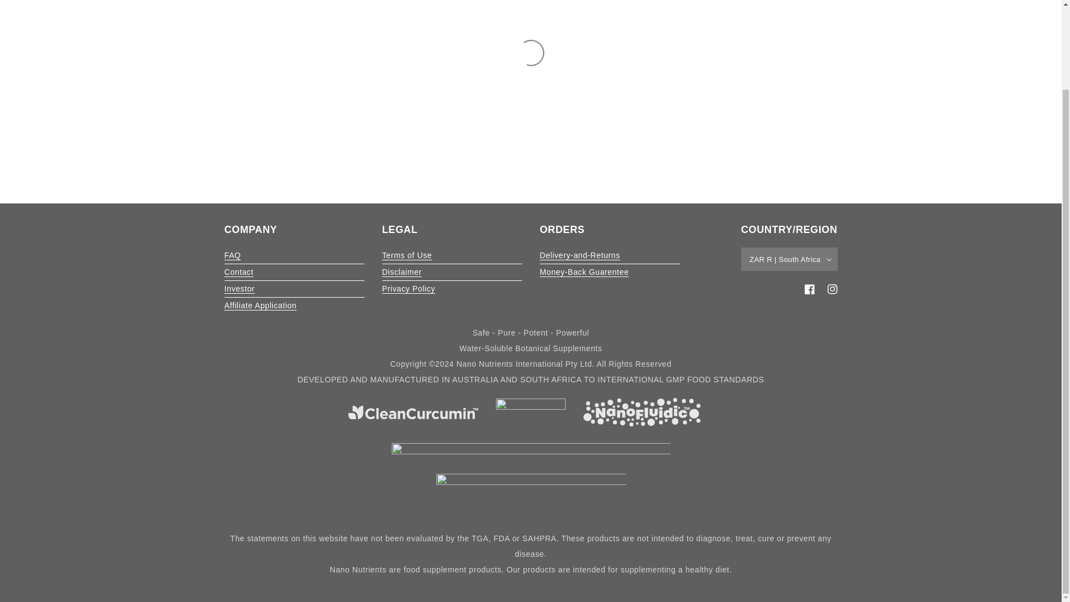 Image resolution: width=1070 pixels, height=602 pixels. What do you see at coordinates (584, 272) in the screenshot?
I see `Money-Back Guarentee` at bounding box center [584, 272].